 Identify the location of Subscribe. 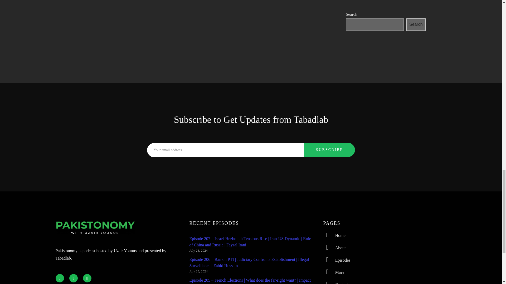
(329, 150).